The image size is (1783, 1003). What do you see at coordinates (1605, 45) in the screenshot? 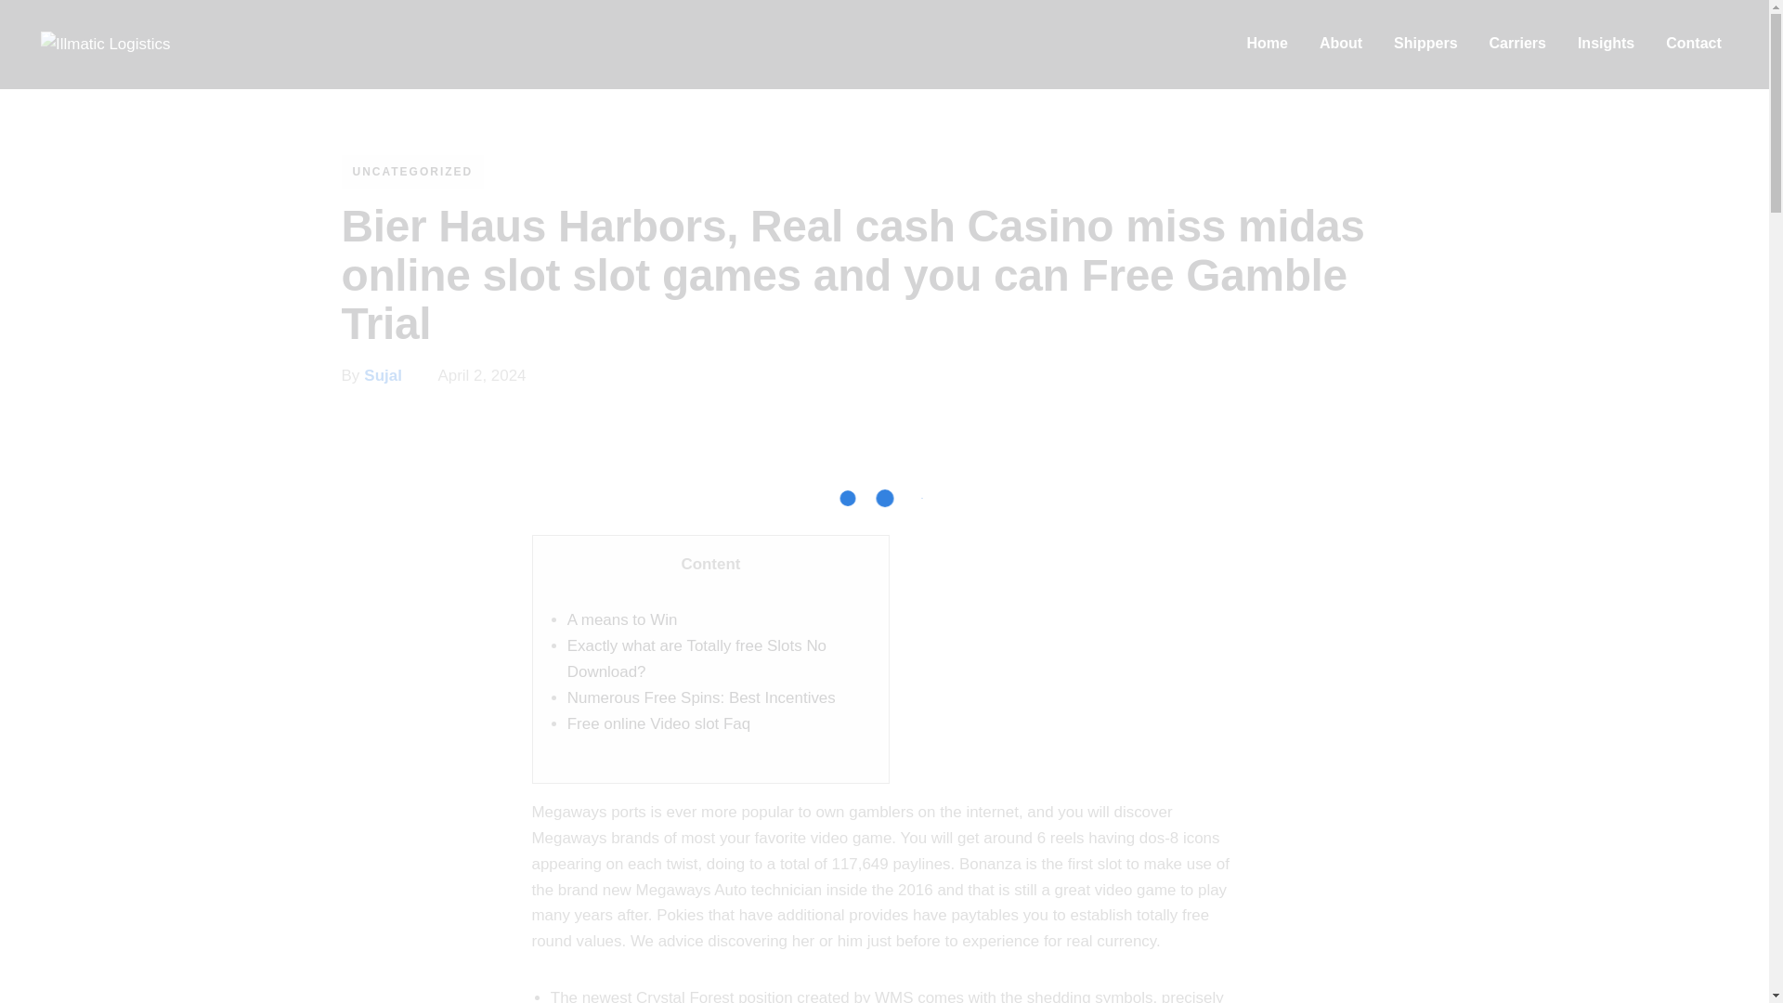
I see `Insights` at bounding box center [1605, 45].